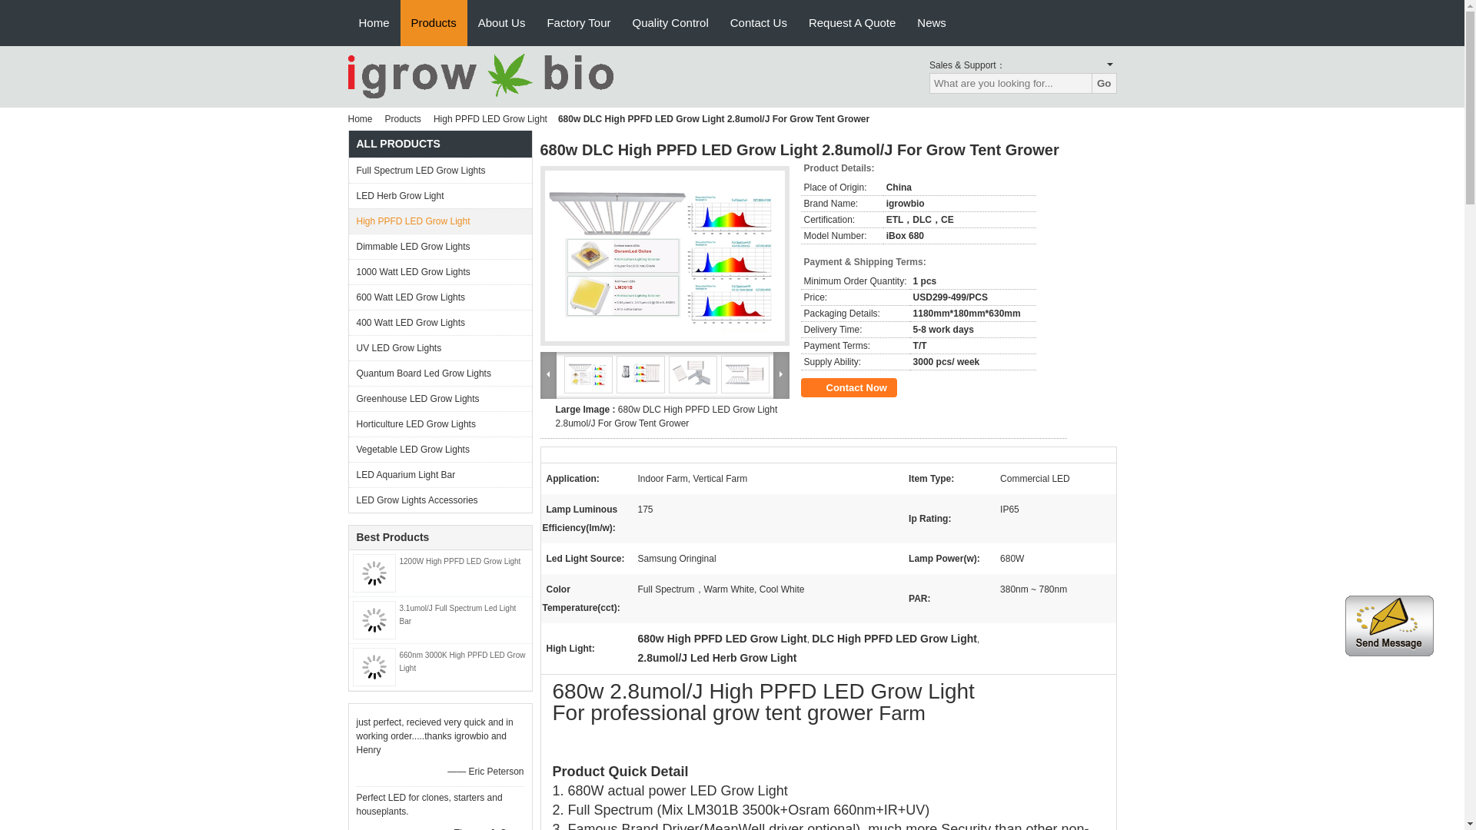 This screenshot has height=830, width=1476. What do you see at coordinates (440, 322) in the screenshot?
I see `400 Watt LED Grow Lights` at bounding box center [440, 322].